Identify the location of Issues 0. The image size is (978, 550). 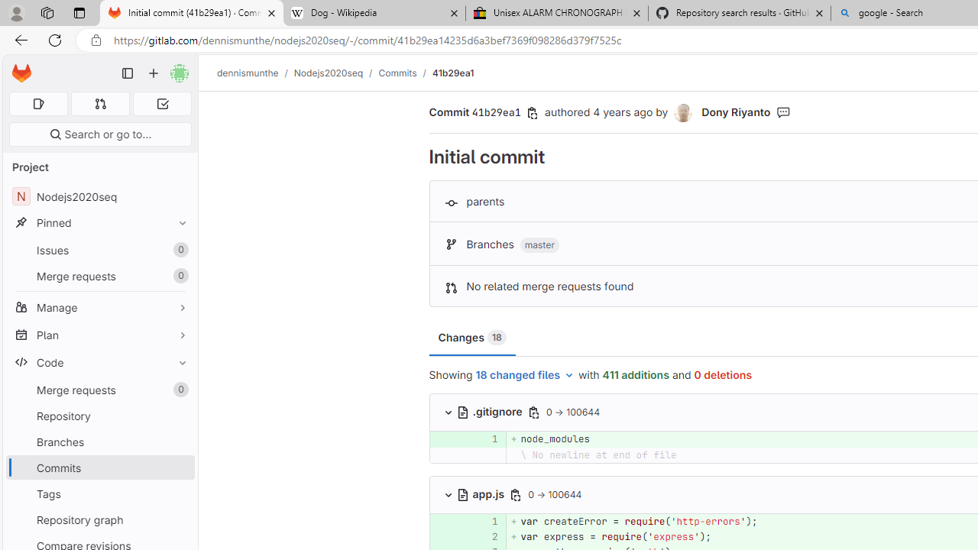
(99, 251).